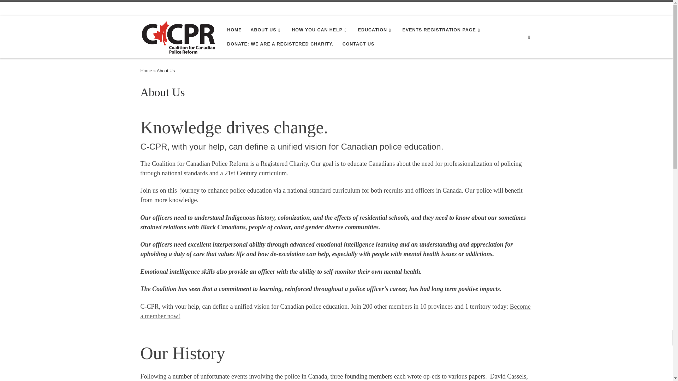 This screenshot has width=678, height=381. I want to click on Search, so click(529, 37).